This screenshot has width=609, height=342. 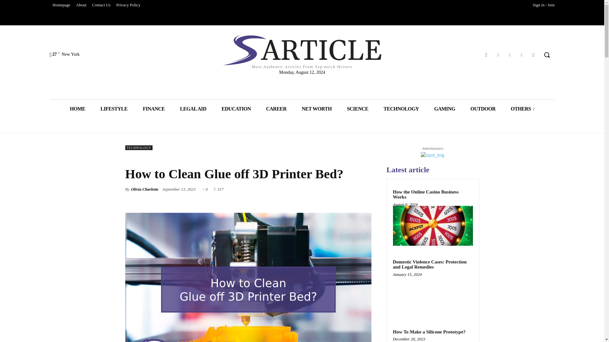 What do you see at coordinates (128, 5) in the screenshot?
I see `Privacy Policy` at bounding box center [128, 5].